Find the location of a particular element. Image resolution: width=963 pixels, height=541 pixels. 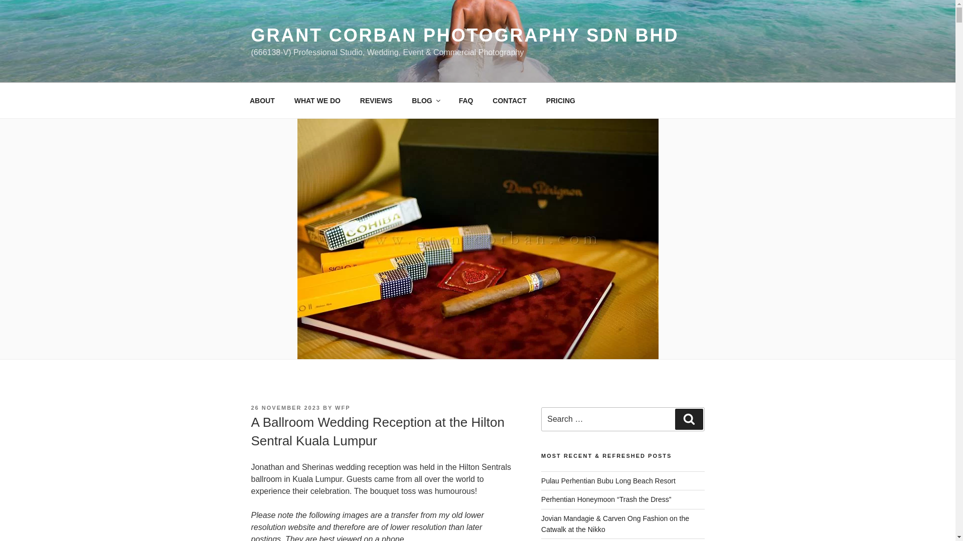

WHAT WE DO is located at coordinates (317, 100).